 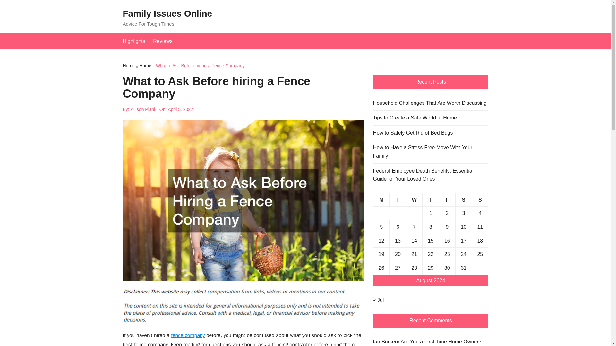 I want to click on Saturday, so click(x=463, y=199).